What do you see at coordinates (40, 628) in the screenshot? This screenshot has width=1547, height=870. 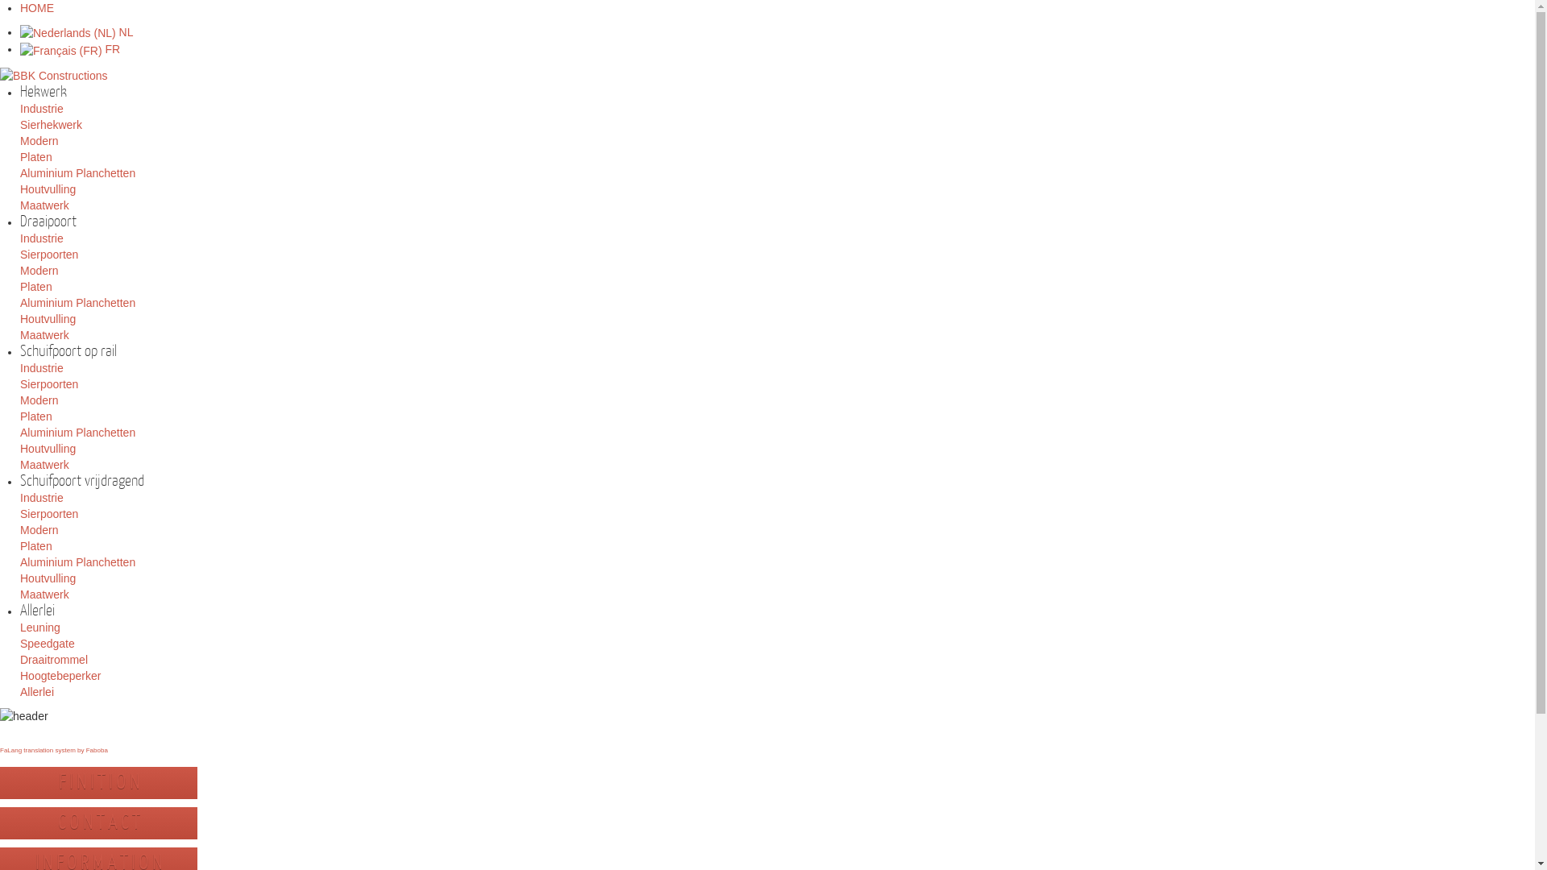 I see `Leuning` at bounding box center [40, 628].